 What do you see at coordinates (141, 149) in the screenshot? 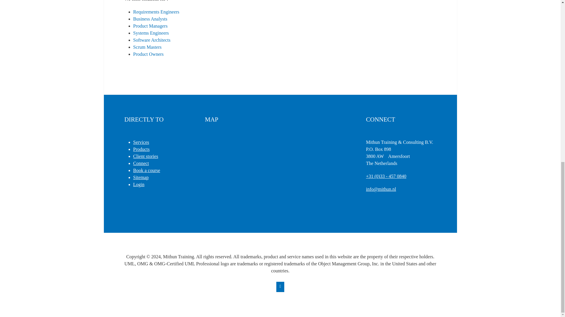
I see `Products` at bounding box center [141, 149].